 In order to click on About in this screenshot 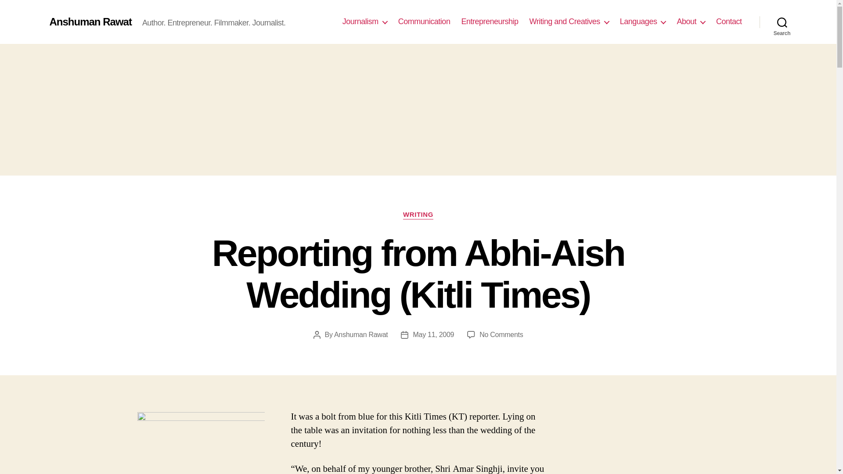, I will do `click(691, 22)`.